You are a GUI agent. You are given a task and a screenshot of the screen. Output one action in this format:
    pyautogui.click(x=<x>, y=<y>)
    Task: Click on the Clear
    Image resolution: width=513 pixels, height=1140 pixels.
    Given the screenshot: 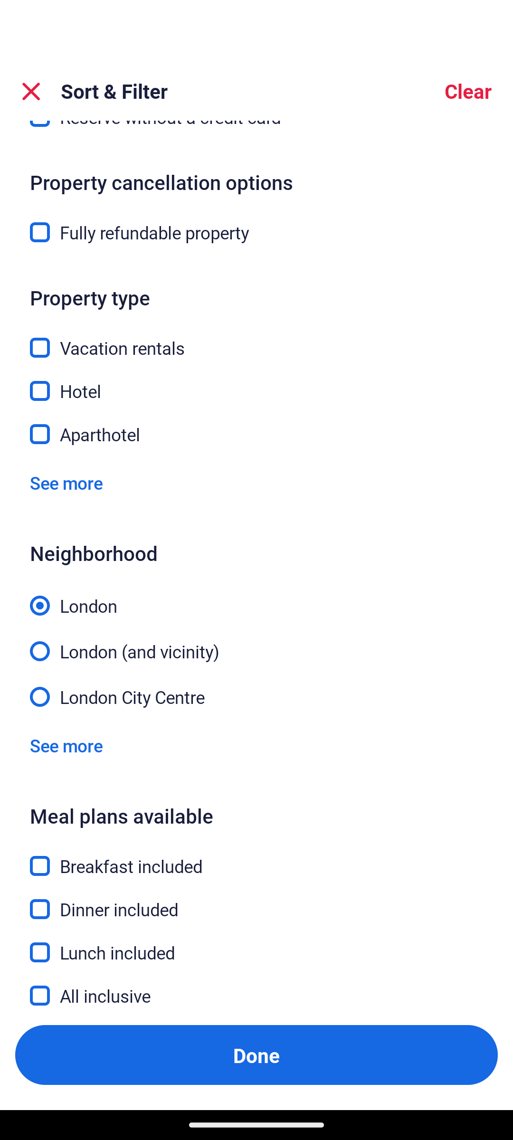 What is the action you would take?
    pyautogui.click(x=467, y=91)
    